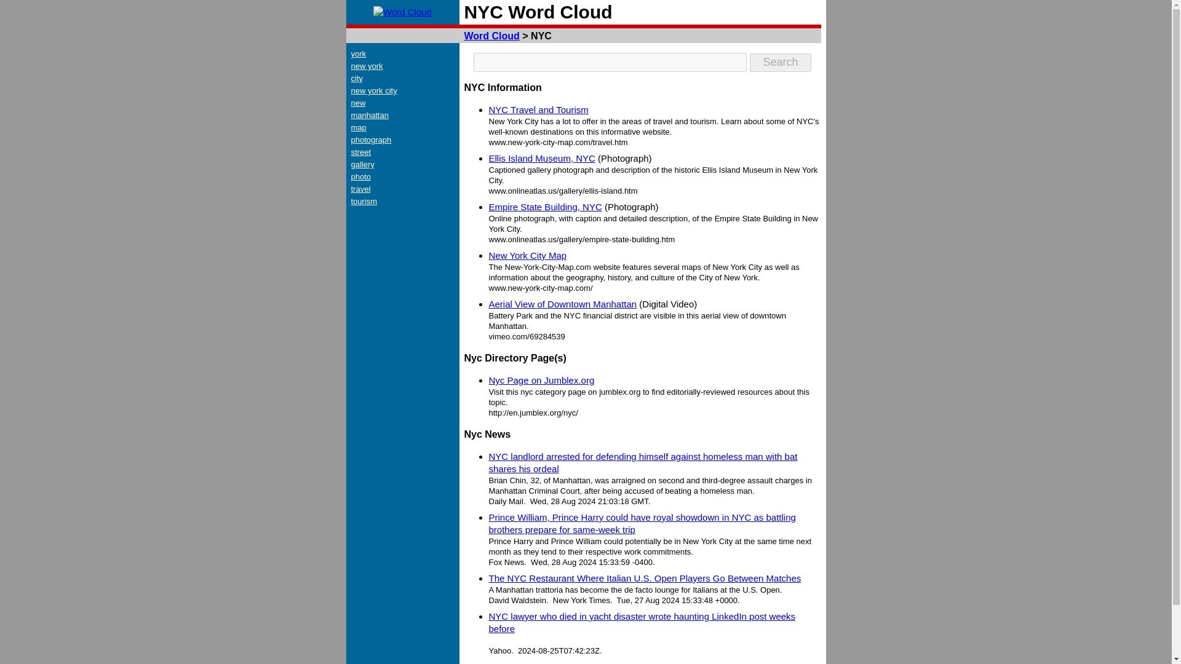 This screenshot has width=1181, height=664. Describe the element at coordinates (358, 53) in the screenshot. I see `york` at that location.